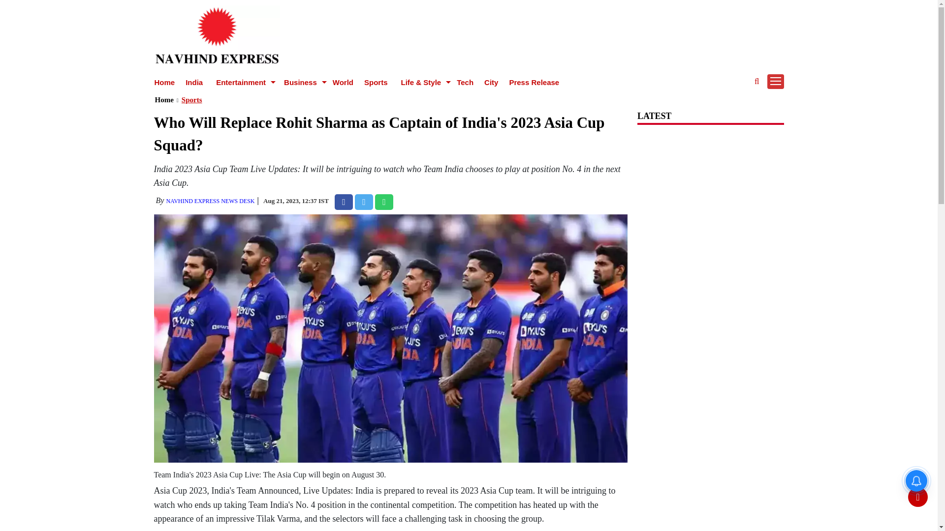 This screenshot has width=945, height=531. Describe the element at coordinates (194, 82) in the screenshot. I see `India` at that location.